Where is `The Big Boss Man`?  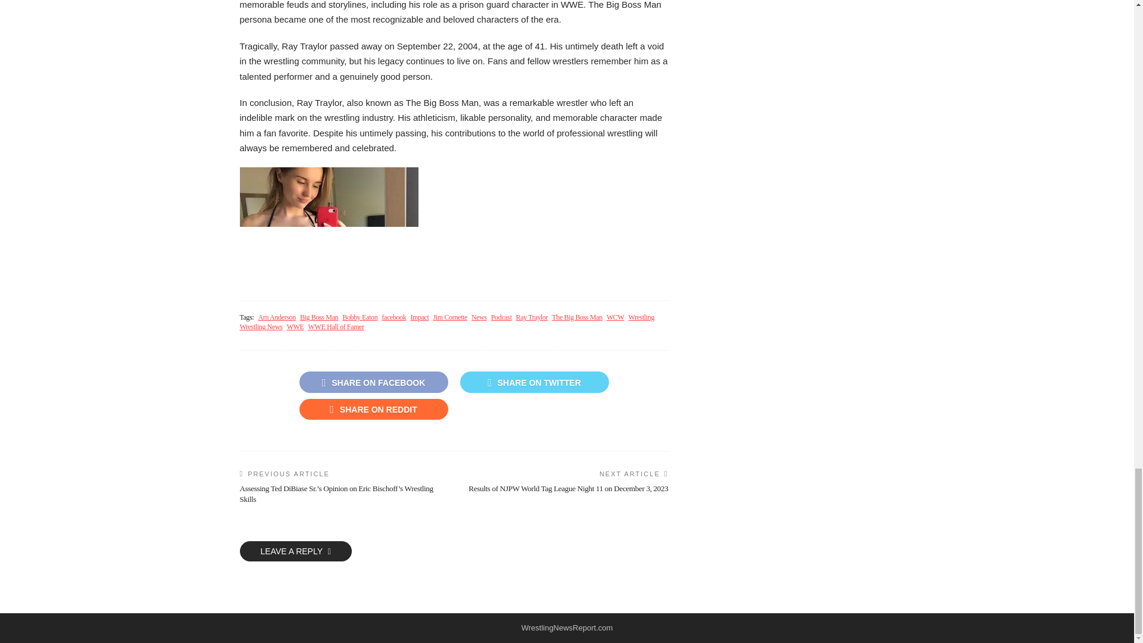 The Big Boss Man is located at coordinates (577, 317).